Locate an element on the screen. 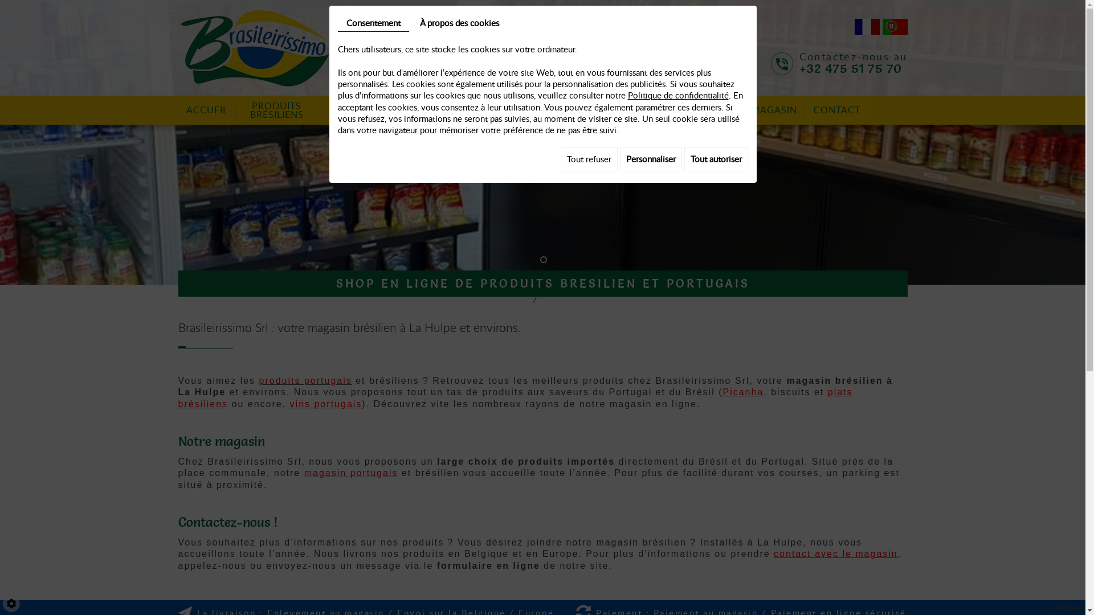 Image resolution: width=1094 pixels, height=615 pixels. Consentement is located at coordinates (373, 23).